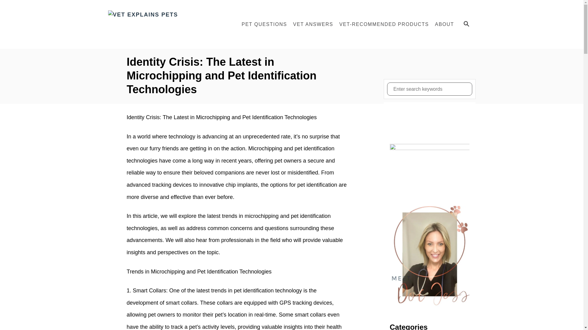  What do you see at coordinates (429, 89) in the screenshot?
I see `Search for:` at bounding box center [429, 89].